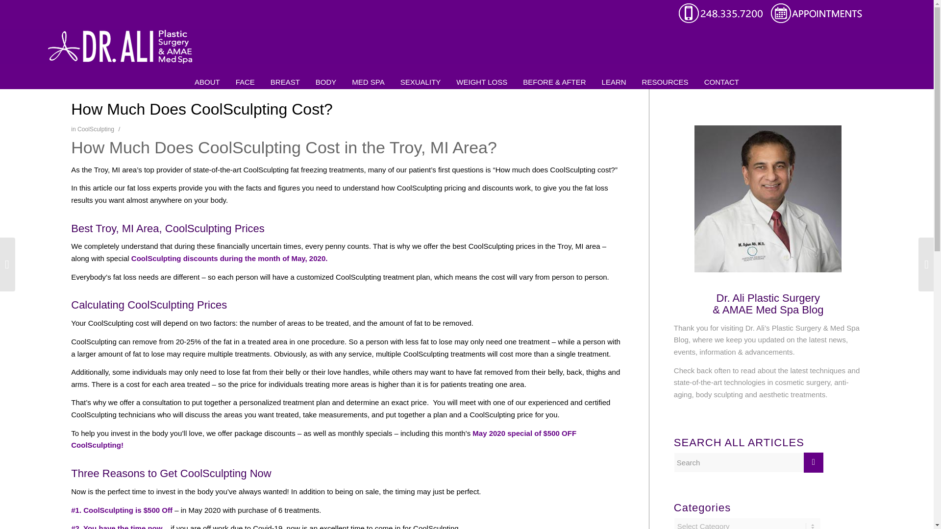 This screenshot has width=941, height=529. What do you see at coordinates (285, 76) in the screenshot?
I see `BREAST` at bounding box center [285, 76].